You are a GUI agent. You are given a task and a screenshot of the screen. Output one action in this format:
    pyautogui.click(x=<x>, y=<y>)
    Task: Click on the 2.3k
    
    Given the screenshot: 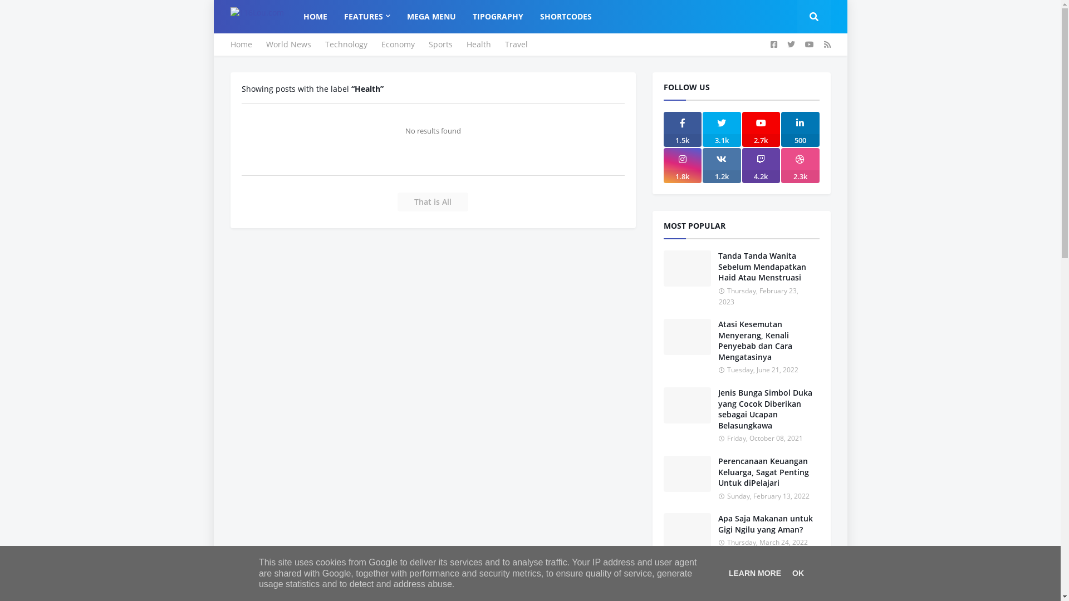 What is the action you would take?
    pyautogui.click(x=801, y=166)
    